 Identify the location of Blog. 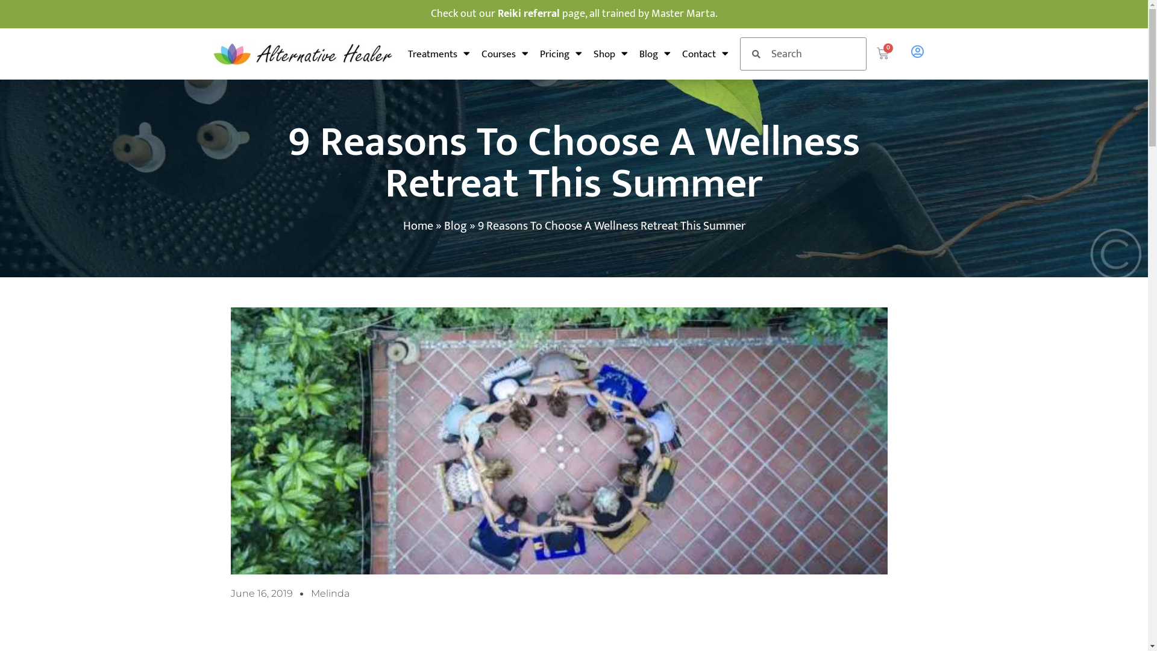
(455, 226).